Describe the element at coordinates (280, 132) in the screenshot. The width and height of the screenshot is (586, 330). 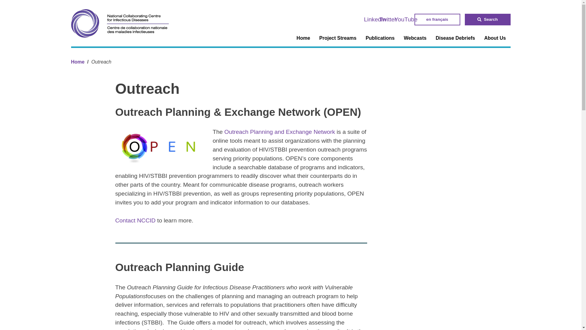
I see `Outreach Planning and Exchange Network` at that location.